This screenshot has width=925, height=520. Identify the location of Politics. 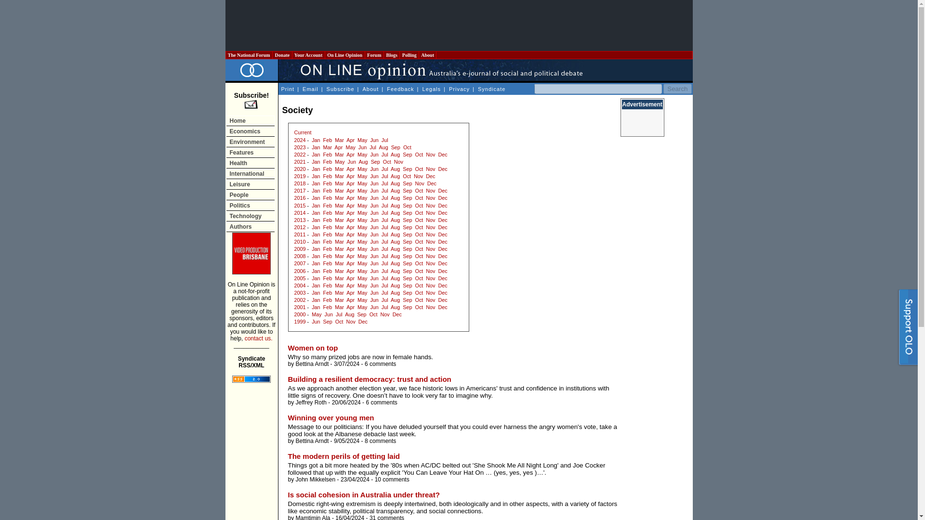
(251, 205).